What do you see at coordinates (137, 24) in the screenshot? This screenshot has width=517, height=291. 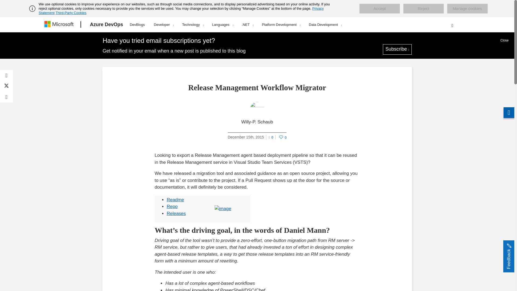 I see `DevBlogs` at bounding box center [137, 24].